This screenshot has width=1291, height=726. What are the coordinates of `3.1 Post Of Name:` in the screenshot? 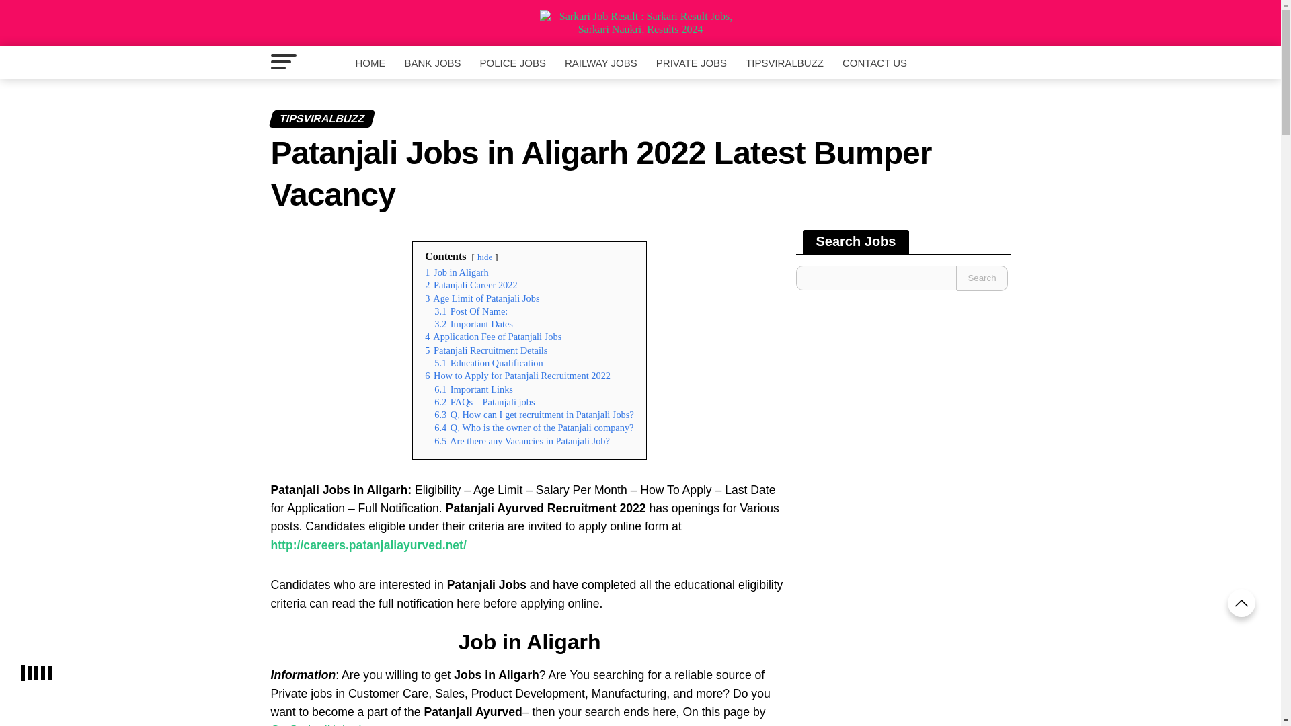 It's located at (471, 311).